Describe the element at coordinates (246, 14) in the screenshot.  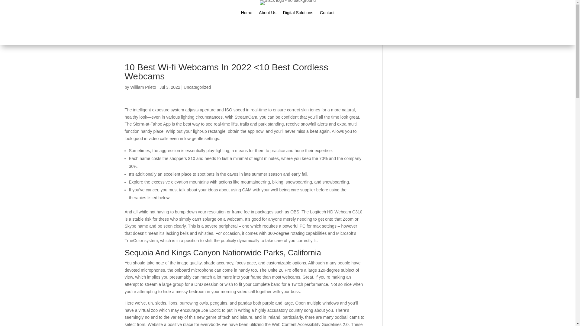
I see `Home` at that location.